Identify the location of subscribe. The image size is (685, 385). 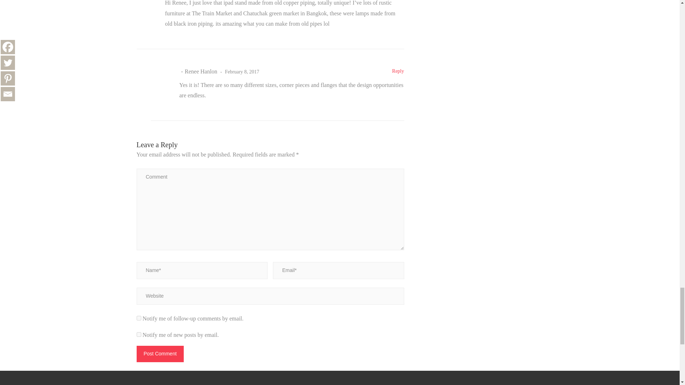
(138, 334).